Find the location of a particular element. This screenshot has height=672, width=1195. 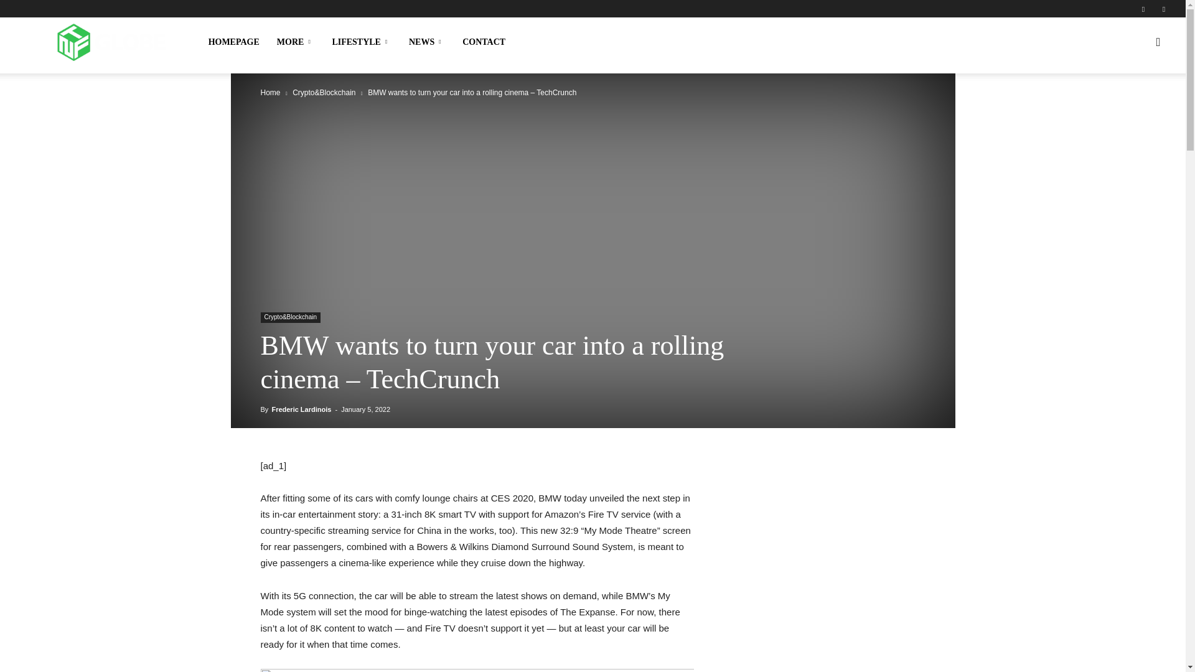

HOMEPAGE is located at coordinates (233, 42).